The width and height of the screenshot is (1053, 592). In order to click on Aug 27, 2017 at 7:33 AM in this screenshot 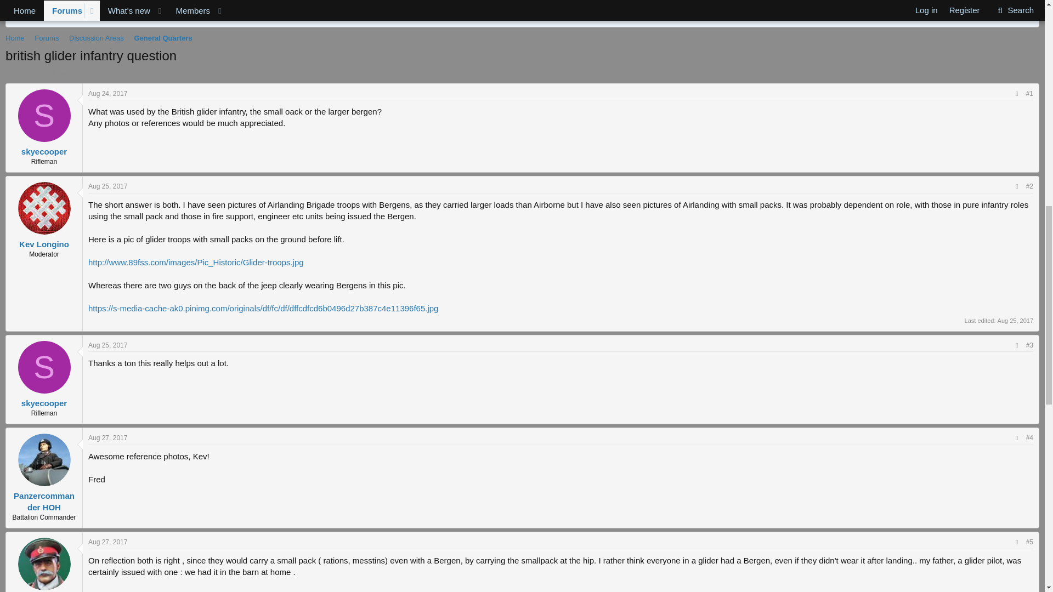, I will do `click(107, 542)`.